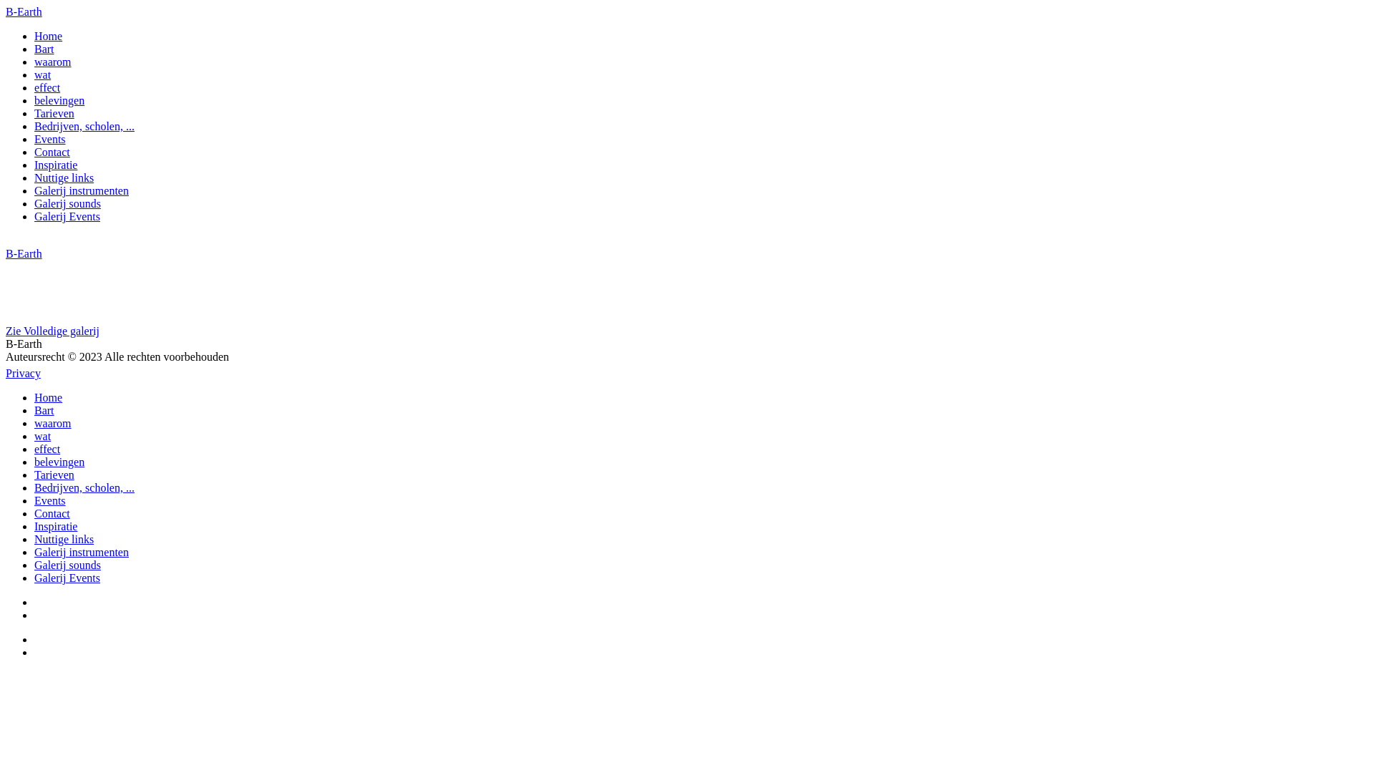 This screenshot has height=773, width=1374. Describe the element at coordinates (56, 527) in the screenshot. I see `Inspiratie` at that location.